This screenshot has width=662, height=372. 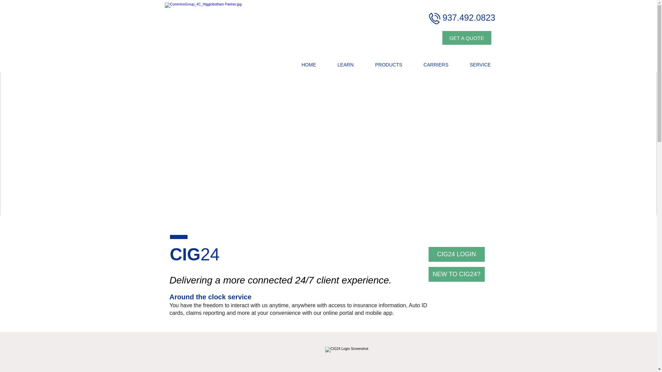 I want to click on CIG24 LOGIN, so click(x=457, y=254).